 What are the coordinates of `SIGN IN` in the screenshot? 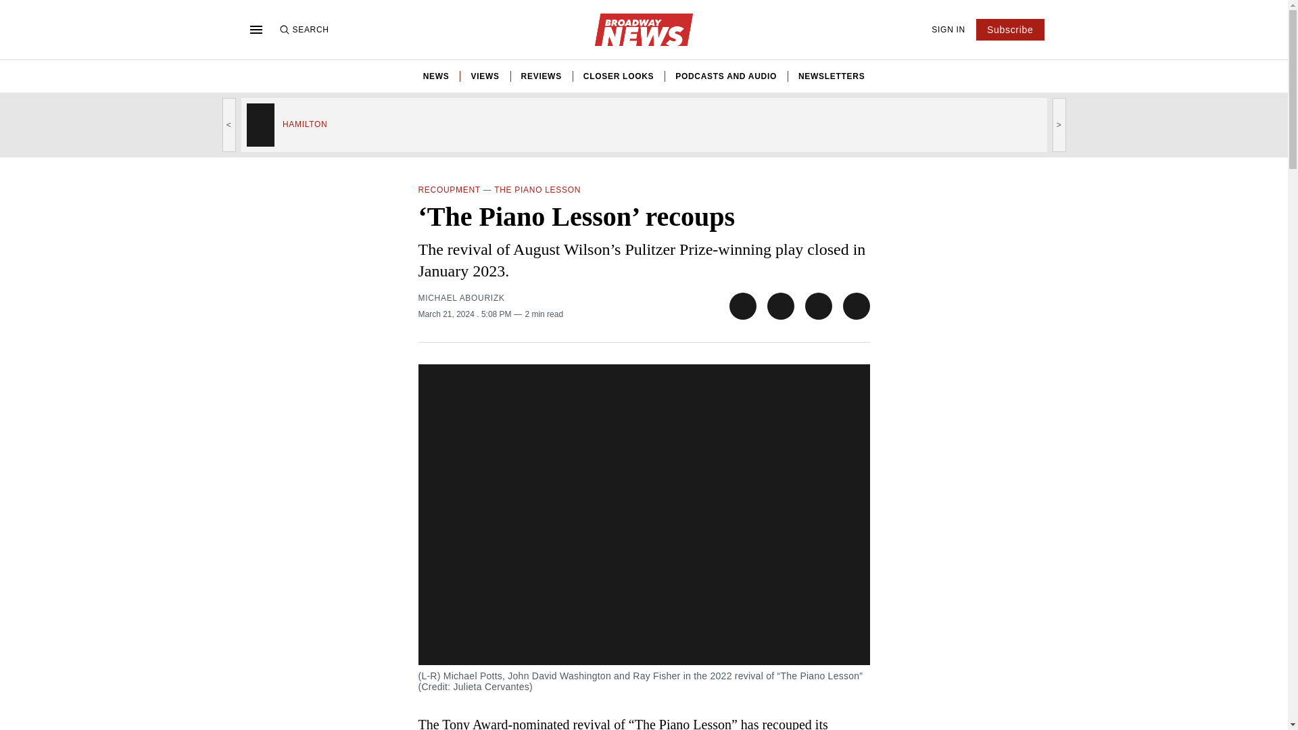 It's located at (948, 29).